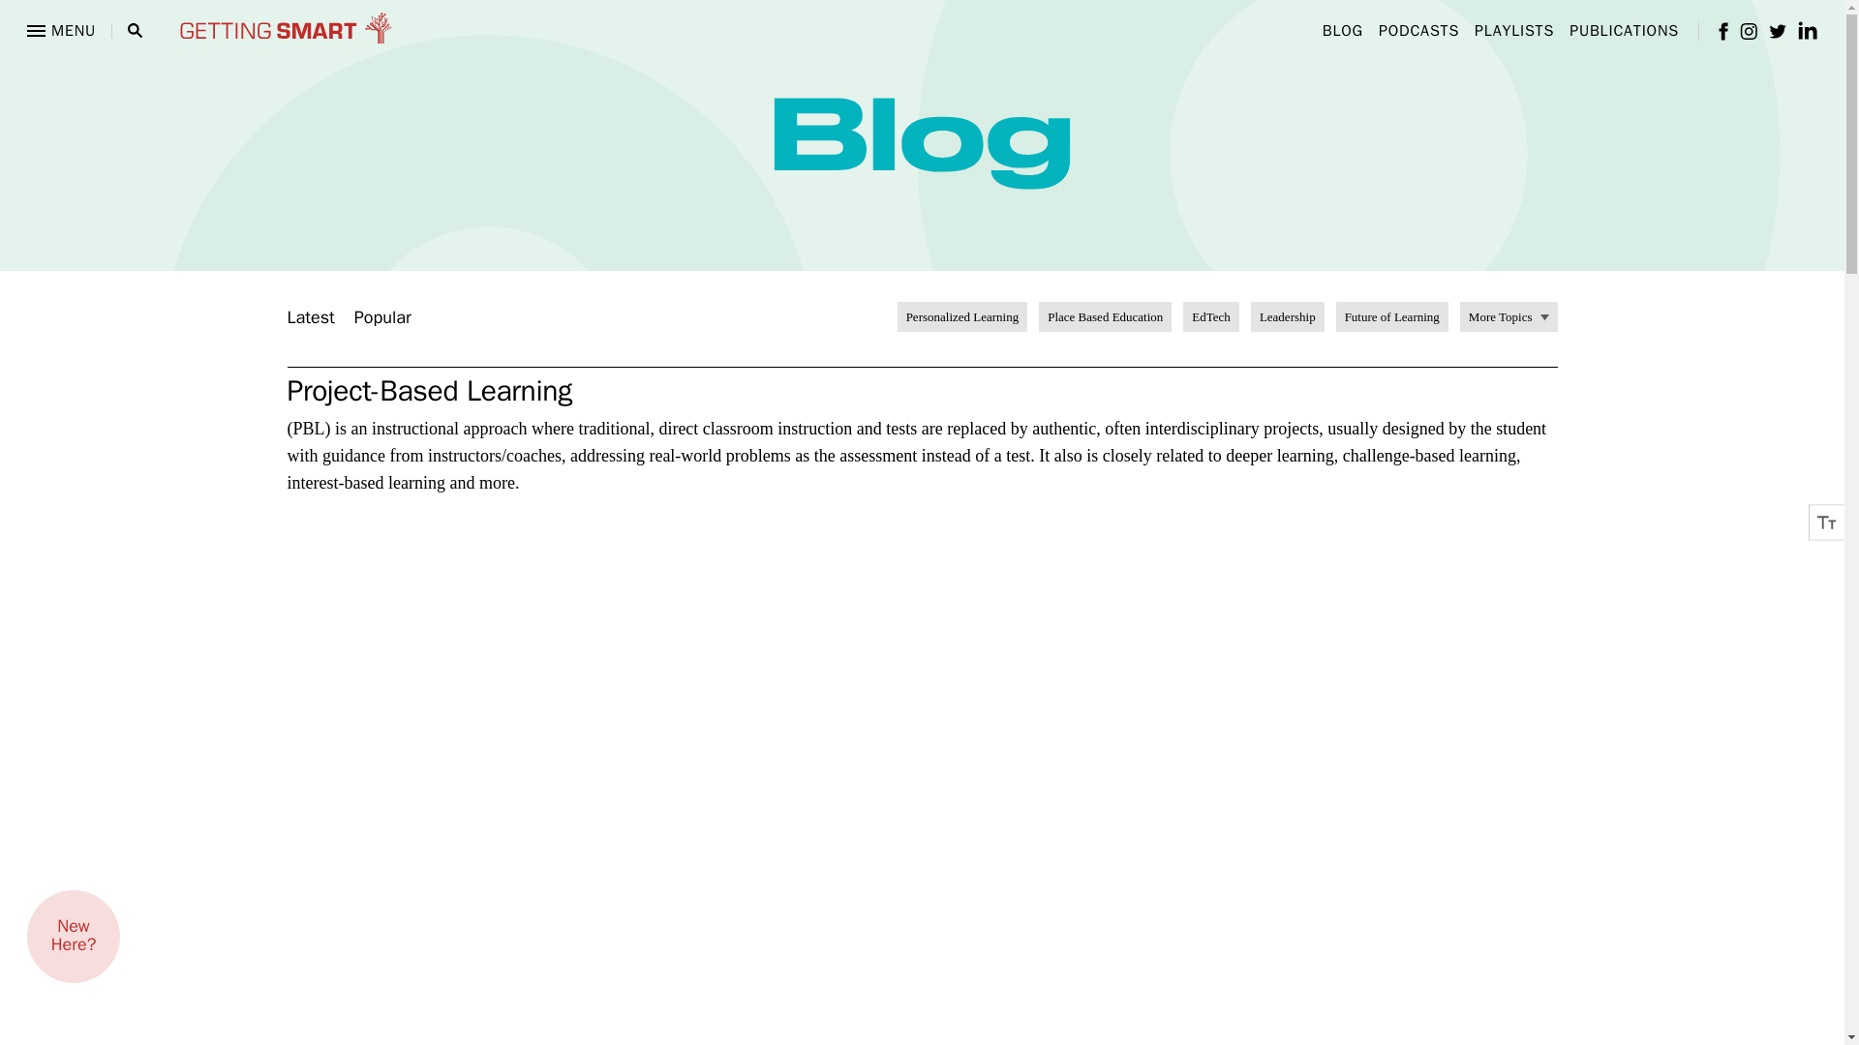 Image resolution: width=1859 pixels, height=1045 pixels. What do you see at coordinates (62, 30) in the screenshot?
I see `MENU` at bounding box center [62, 30].